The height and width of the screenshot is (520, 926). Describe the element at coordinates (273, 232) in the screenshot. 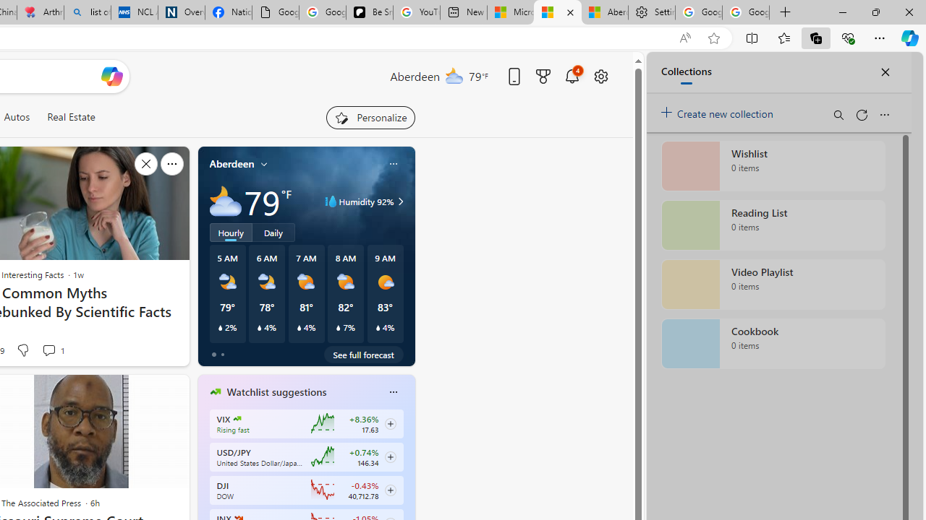

I see `Daily` at that location.